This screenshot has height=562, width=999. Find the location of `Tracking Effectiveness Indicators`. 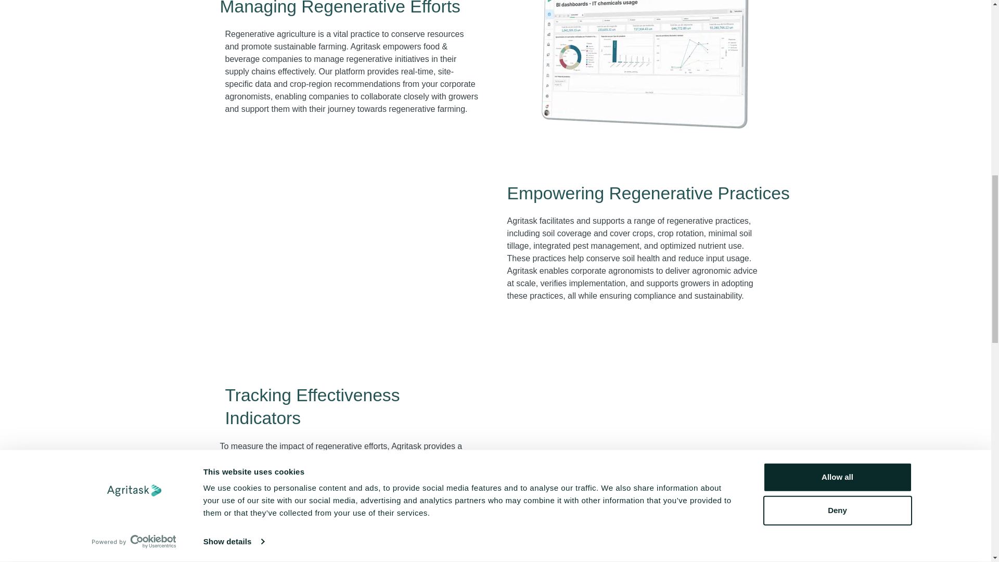

Tracking Effectiveness Indicators is located at coordinates (644, 456).